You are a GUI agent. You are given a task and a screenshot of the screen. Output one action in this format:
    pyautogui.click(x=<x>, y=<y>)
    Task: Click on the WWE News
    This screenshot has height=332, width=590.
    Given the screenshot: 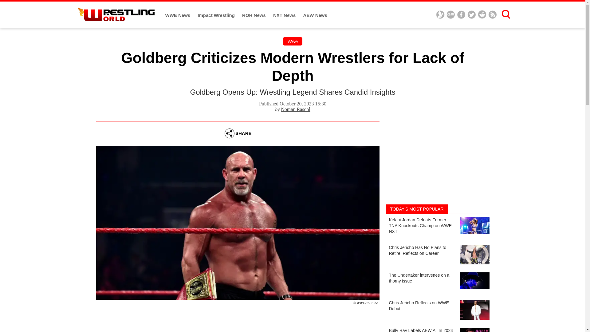 What is the action you would take?
    pyautogui.click(x=178, y=15)
    